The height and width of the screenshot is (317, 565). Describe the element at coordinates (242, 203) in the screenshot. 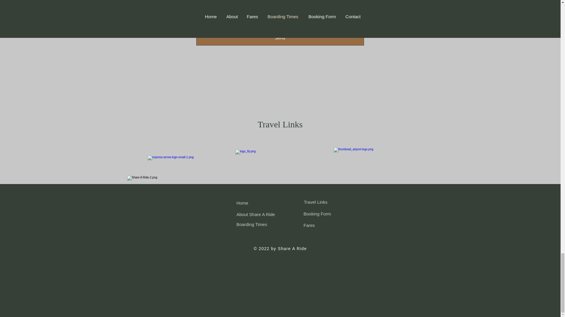

I see `Home` at that location.